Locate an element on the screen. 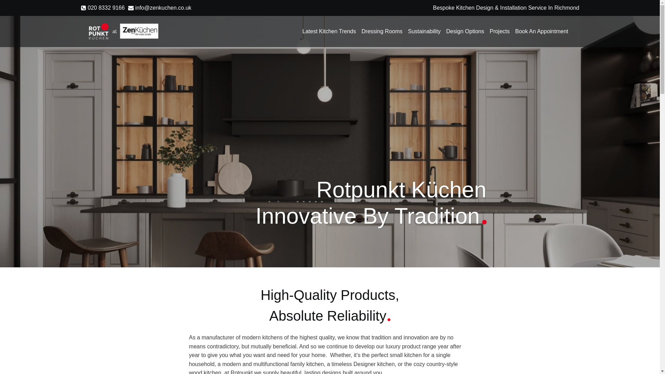  Dressing Rooms is located at coordinates (382, 32).